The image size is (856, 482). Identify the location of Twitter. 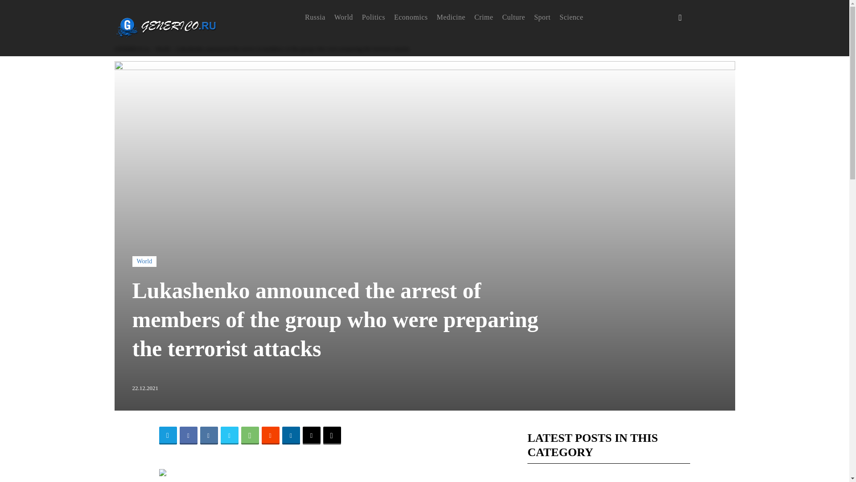
(229, 435).